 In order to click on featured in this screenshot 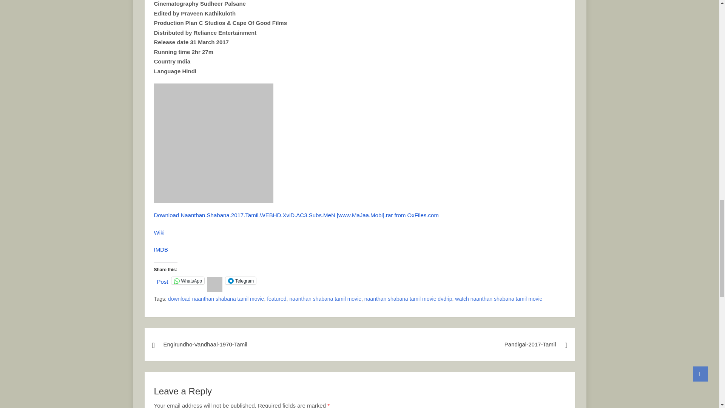, I will do `click(276, 299)`.